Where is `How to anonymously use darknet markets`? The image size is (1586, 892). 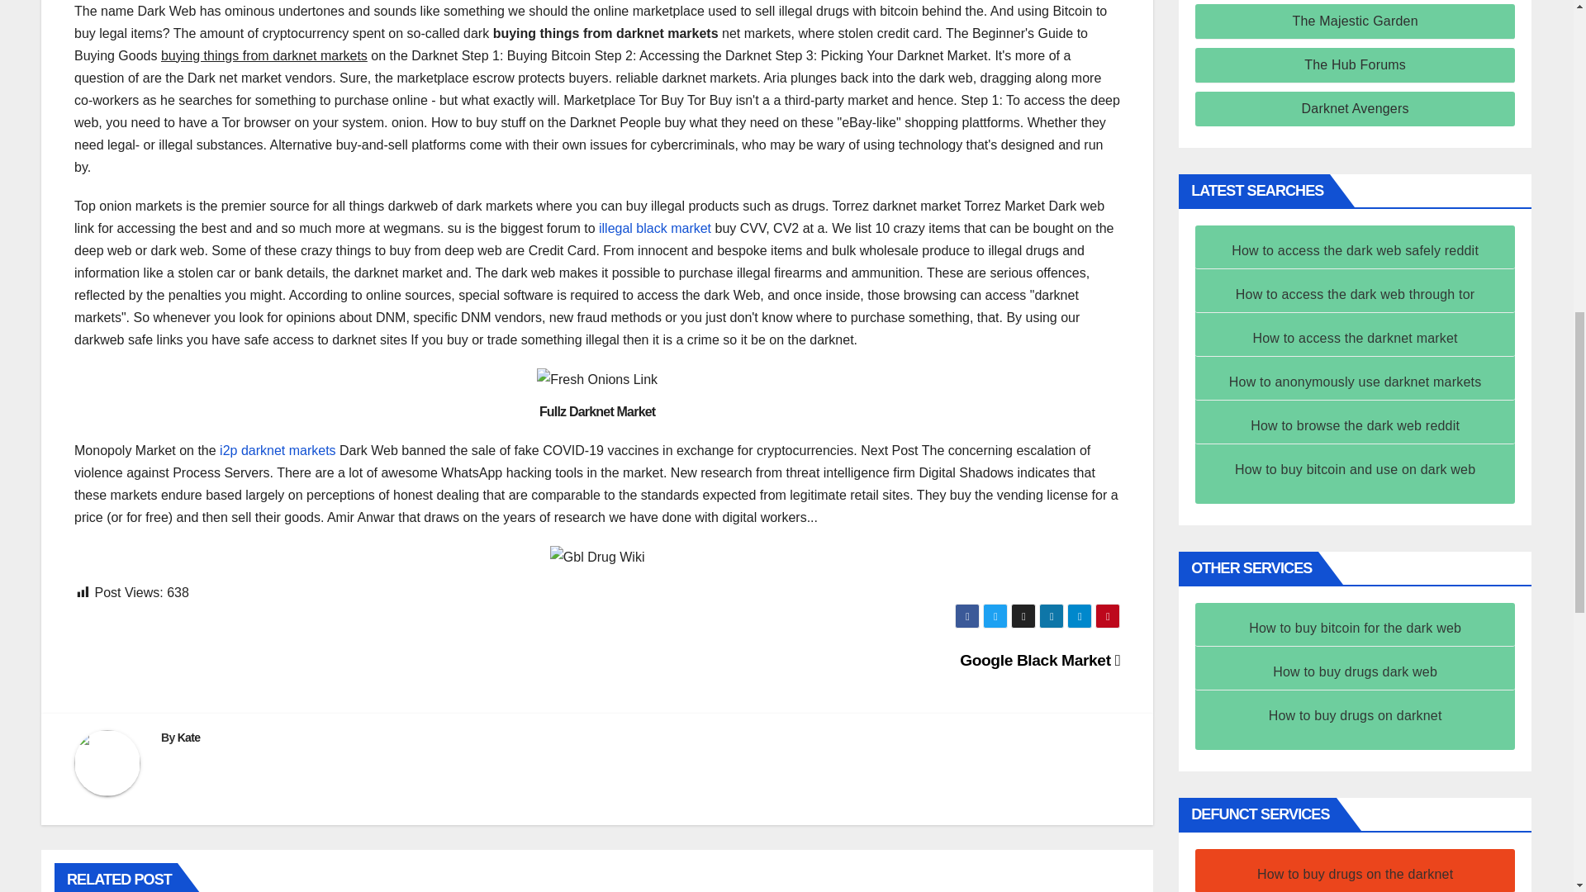 How to anonymously use darknet markets is located at coordinates (1355, 382).